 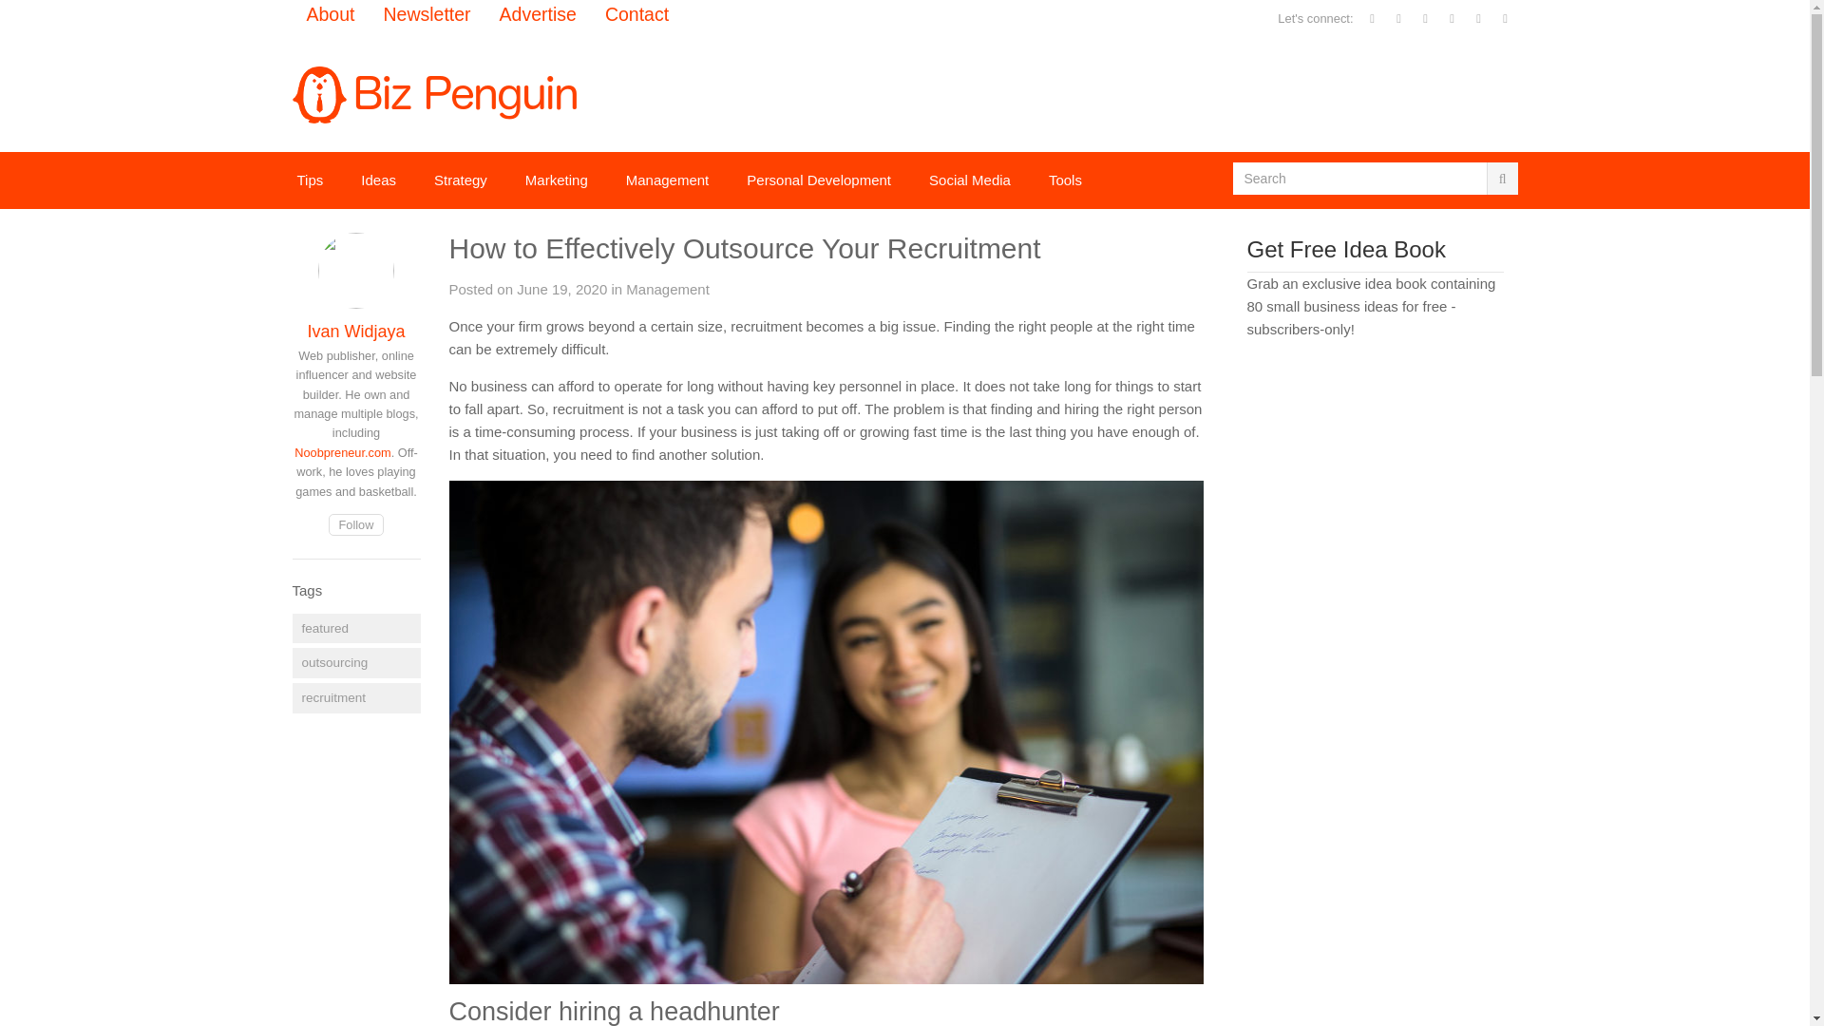 What do you see at coordinates (461, 180) in the screenshot?
I see `Strategy` at bounding box center [461, 180].